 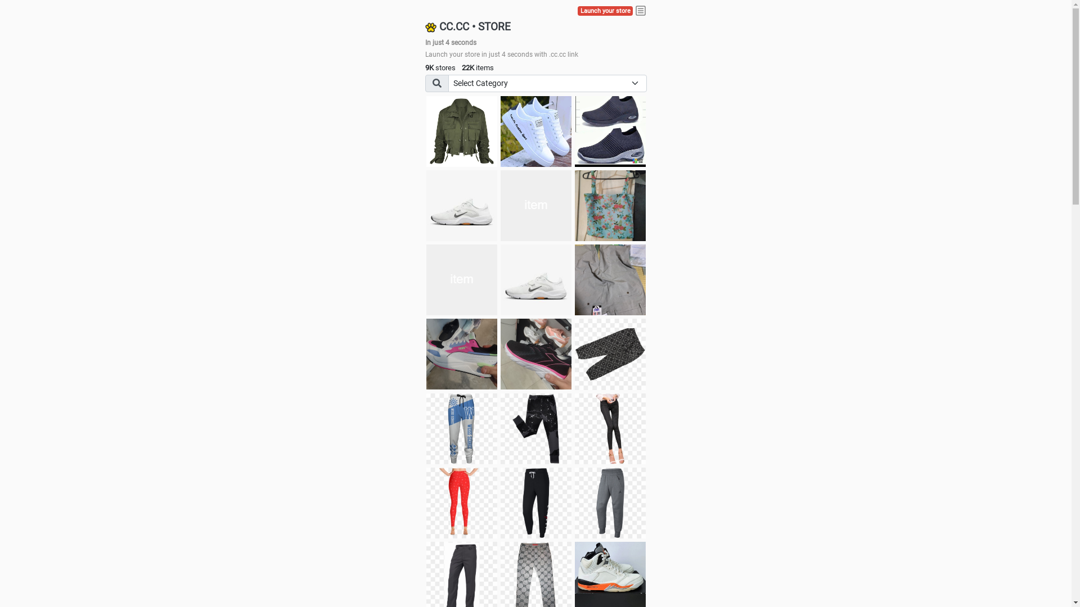 I want to click on Launch your store, so click(x=605, y=11).